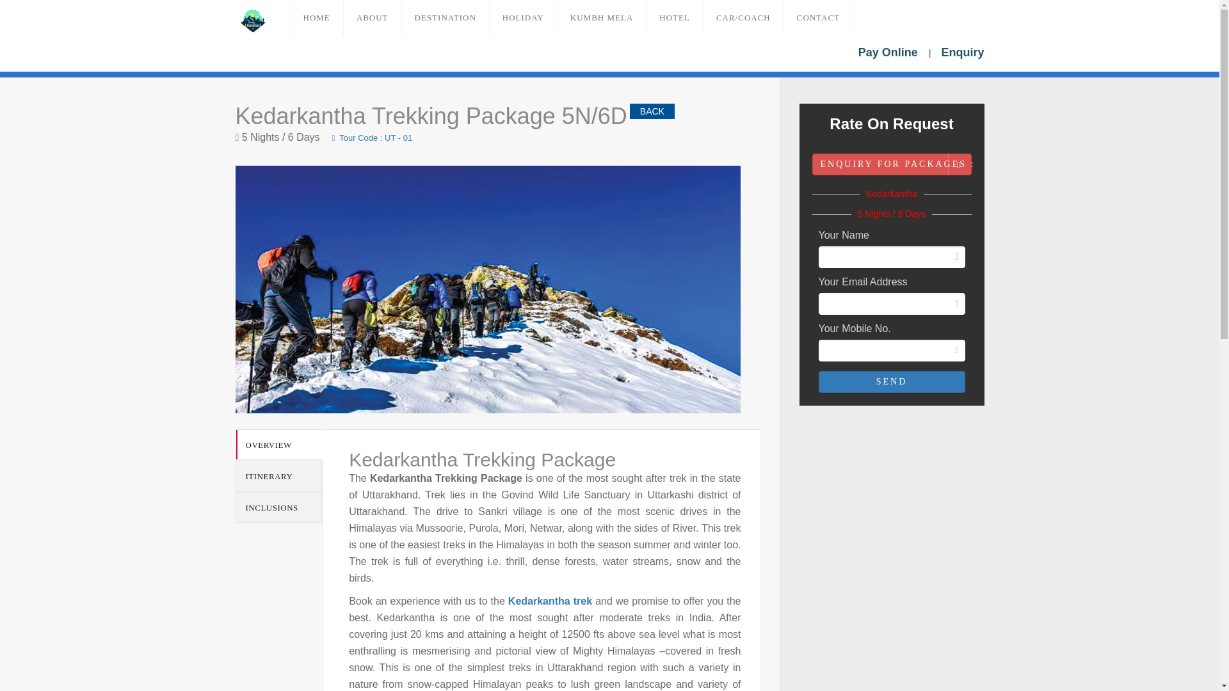 The height and width of the screenshot is (691, 1229). Describe the element at coordinates (373, 18) in the screenshot. I see `ABOUT` at that location.